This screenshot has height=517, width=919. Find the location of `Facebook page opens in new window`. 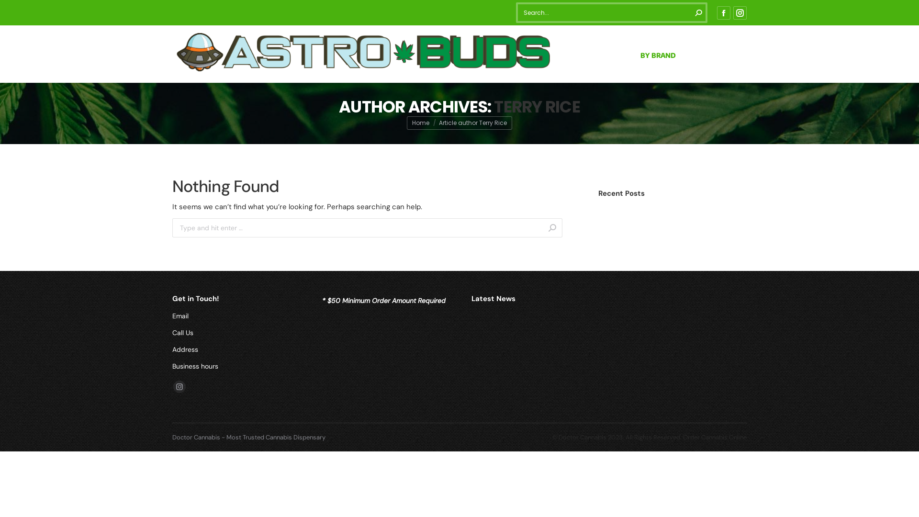

Facebook page opens in new window is located at coordinates (724, 12).